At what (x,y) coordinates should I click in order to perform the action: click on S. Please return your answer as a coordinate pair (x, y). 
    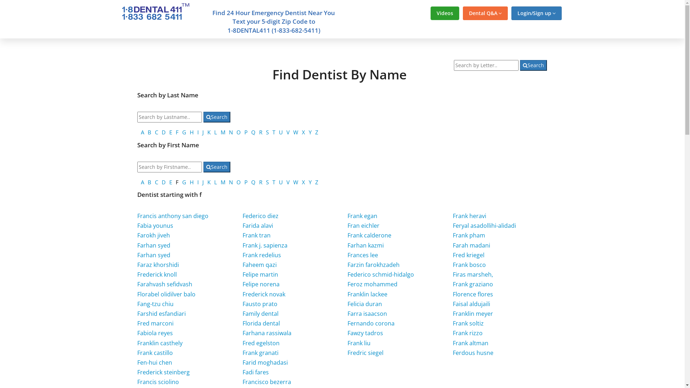
    Looking at the image, I should click on (267, 132).